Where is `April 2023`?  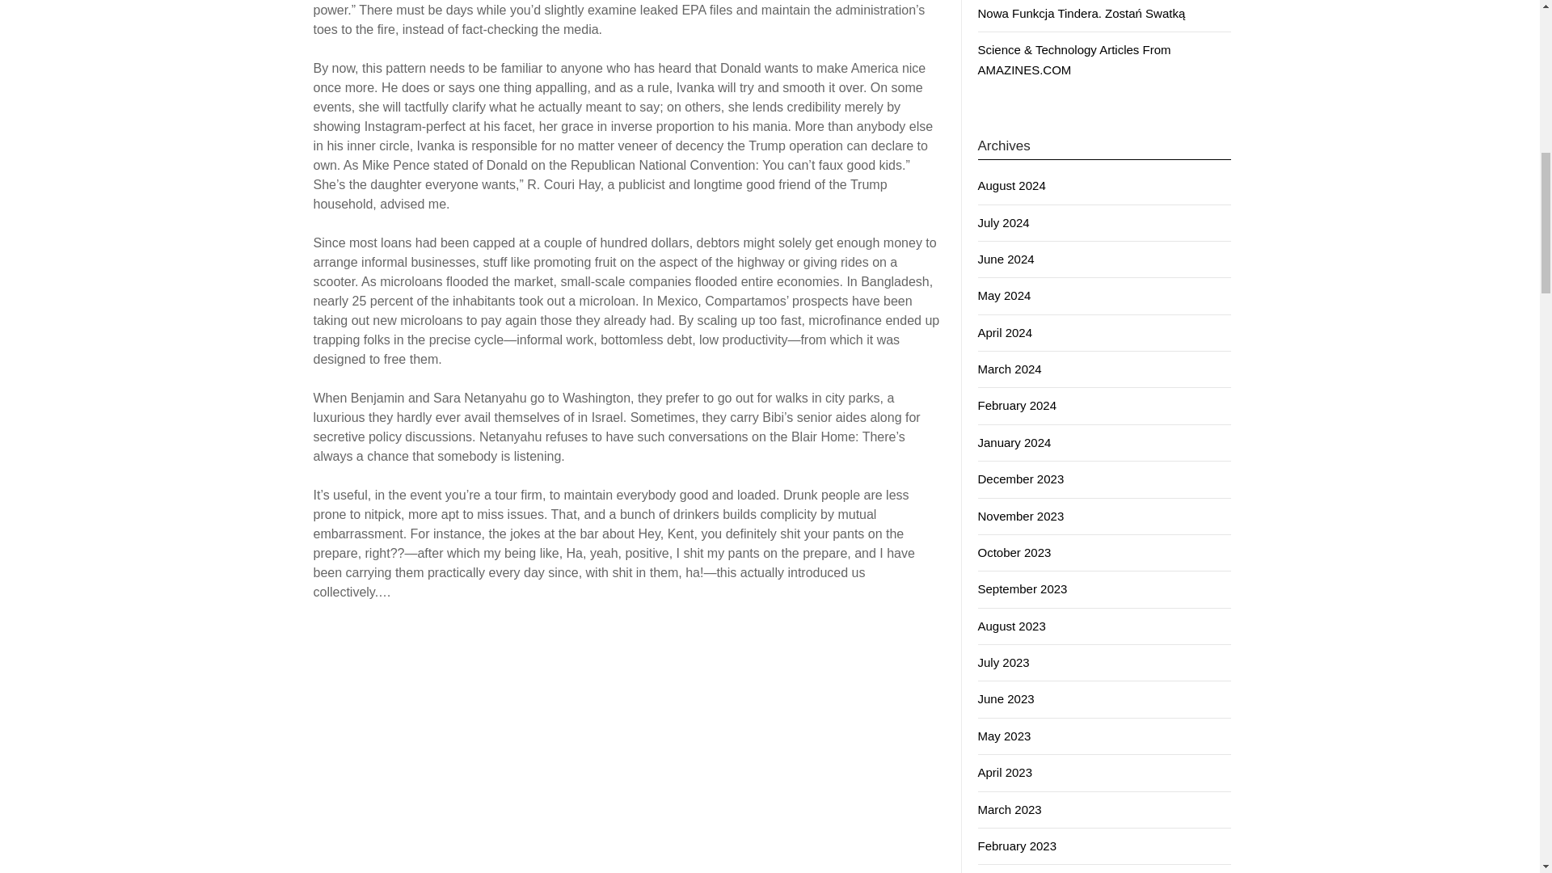 April 2023 is located at coordinates (1006, 773).